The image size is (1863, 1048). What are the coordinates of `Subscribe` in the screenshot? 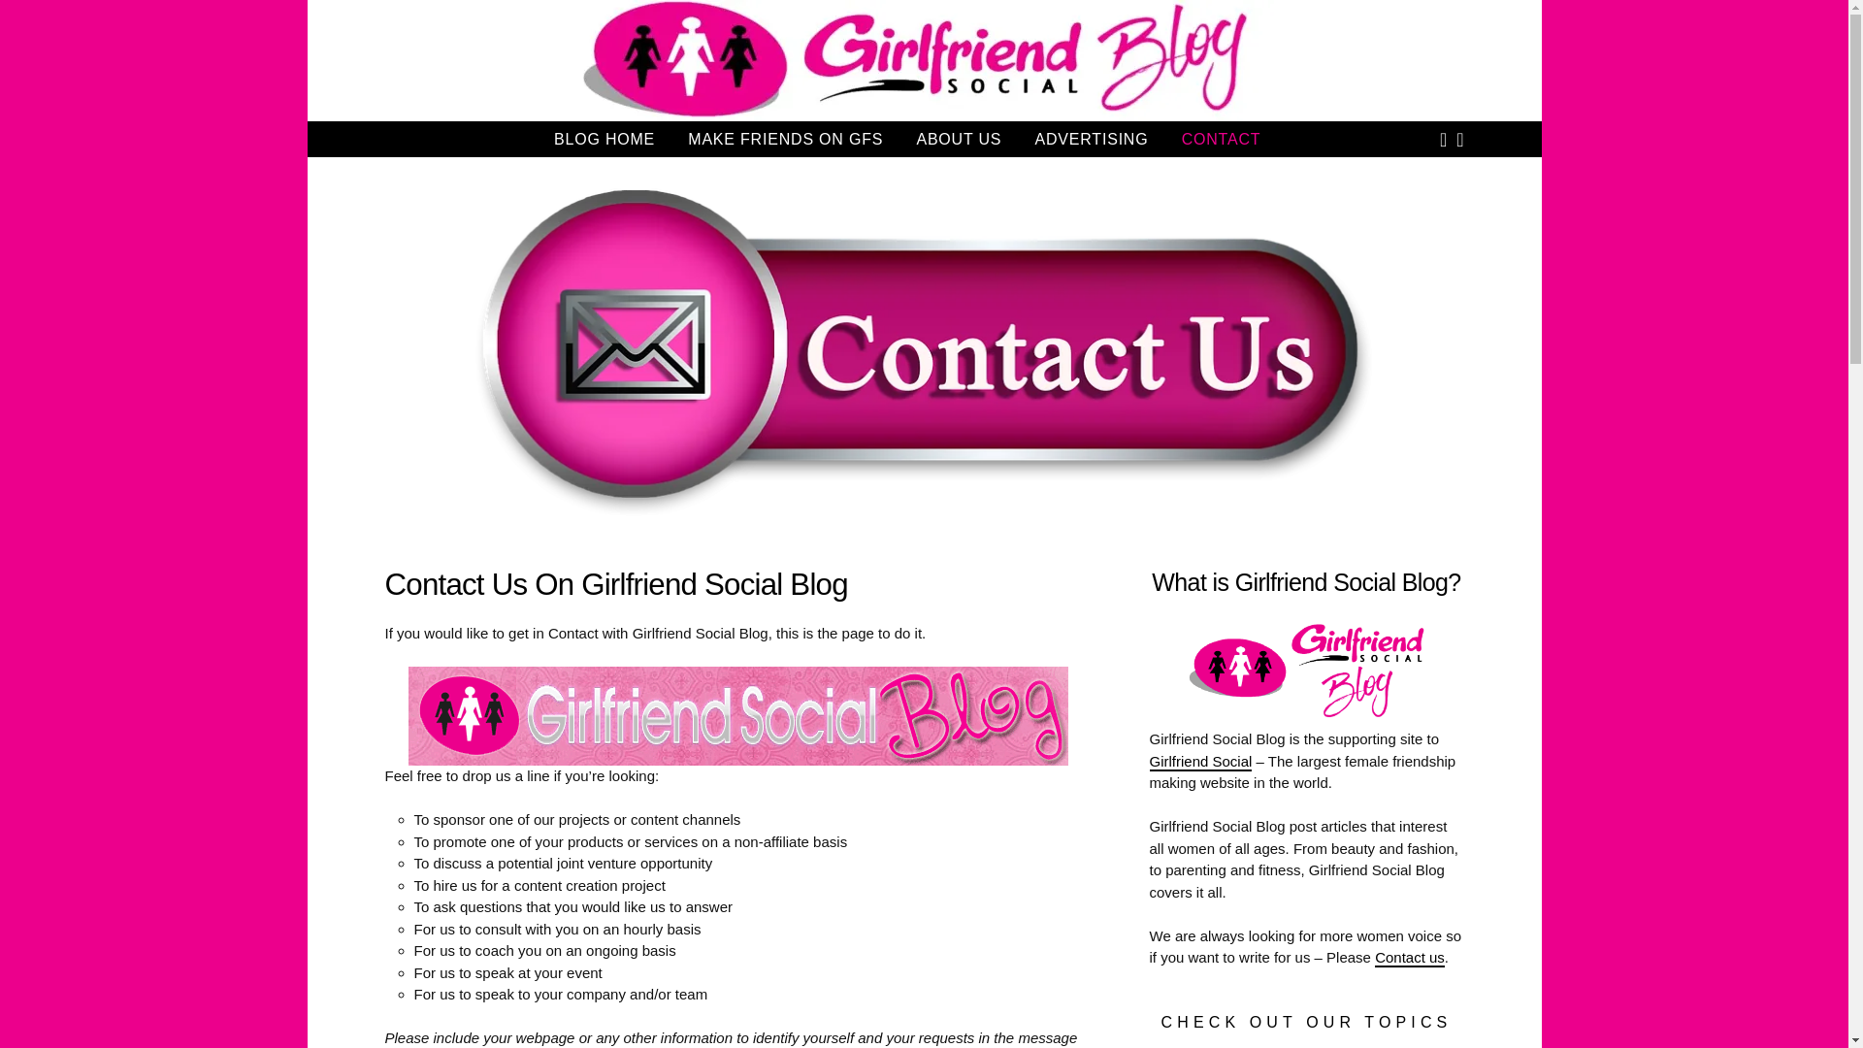 It's located at (1291, 342).